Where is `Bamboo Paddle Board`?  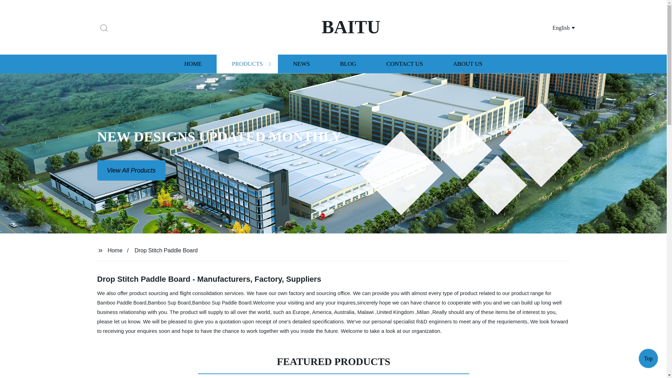
Bamboo Paddle Board is located at coordinates (122, 302).